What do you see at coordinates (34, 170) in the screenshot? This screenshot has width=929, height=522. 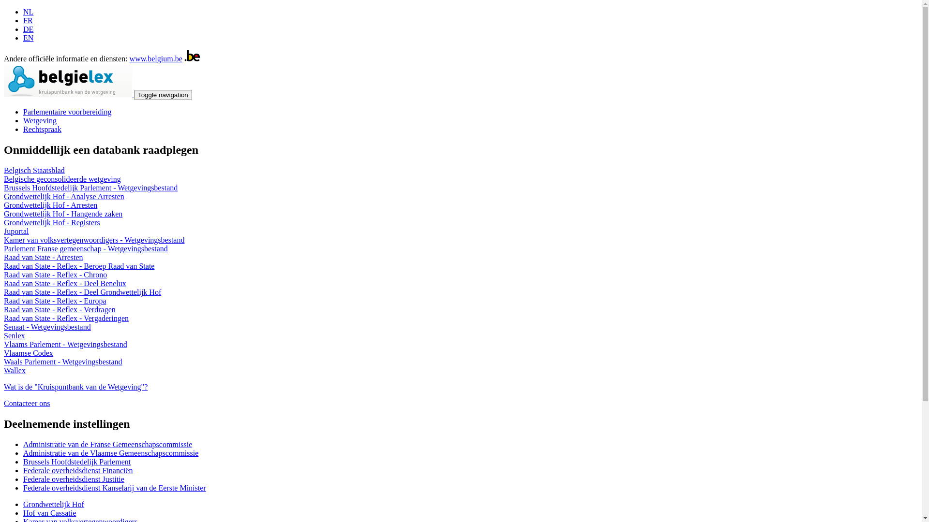 I see `Belgisch Staatsblad` at bounding box center [34, 170].